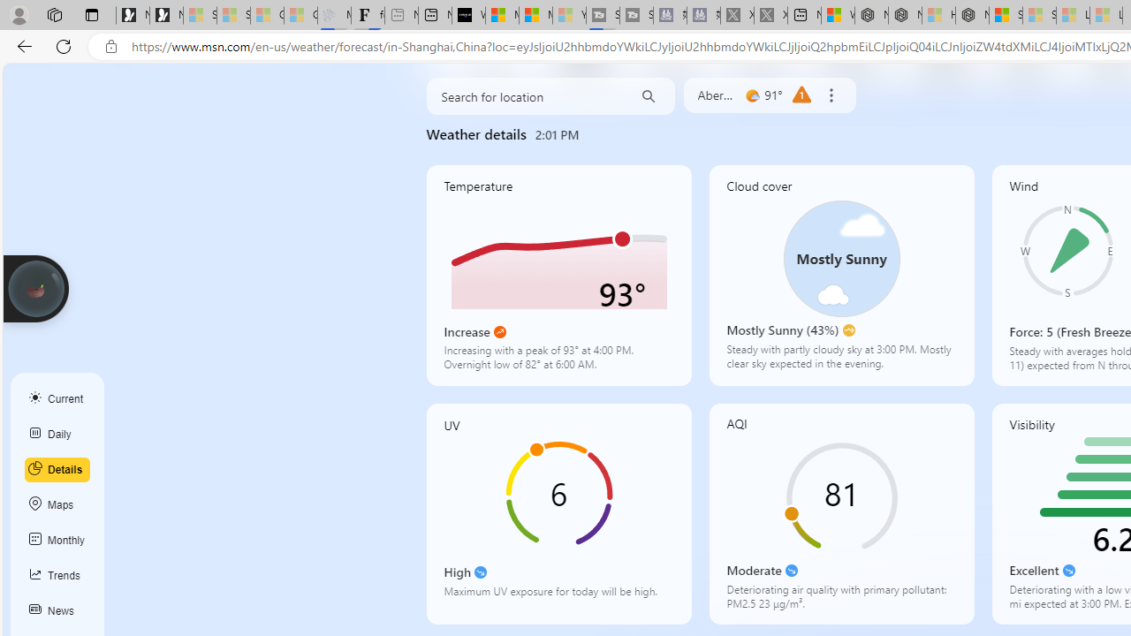  What do you see at coordinates (841, 258) in the screenshot?
I see `Class: cloudCoverSvg-DS-ps0R9q` at bounding box center [841, 258].